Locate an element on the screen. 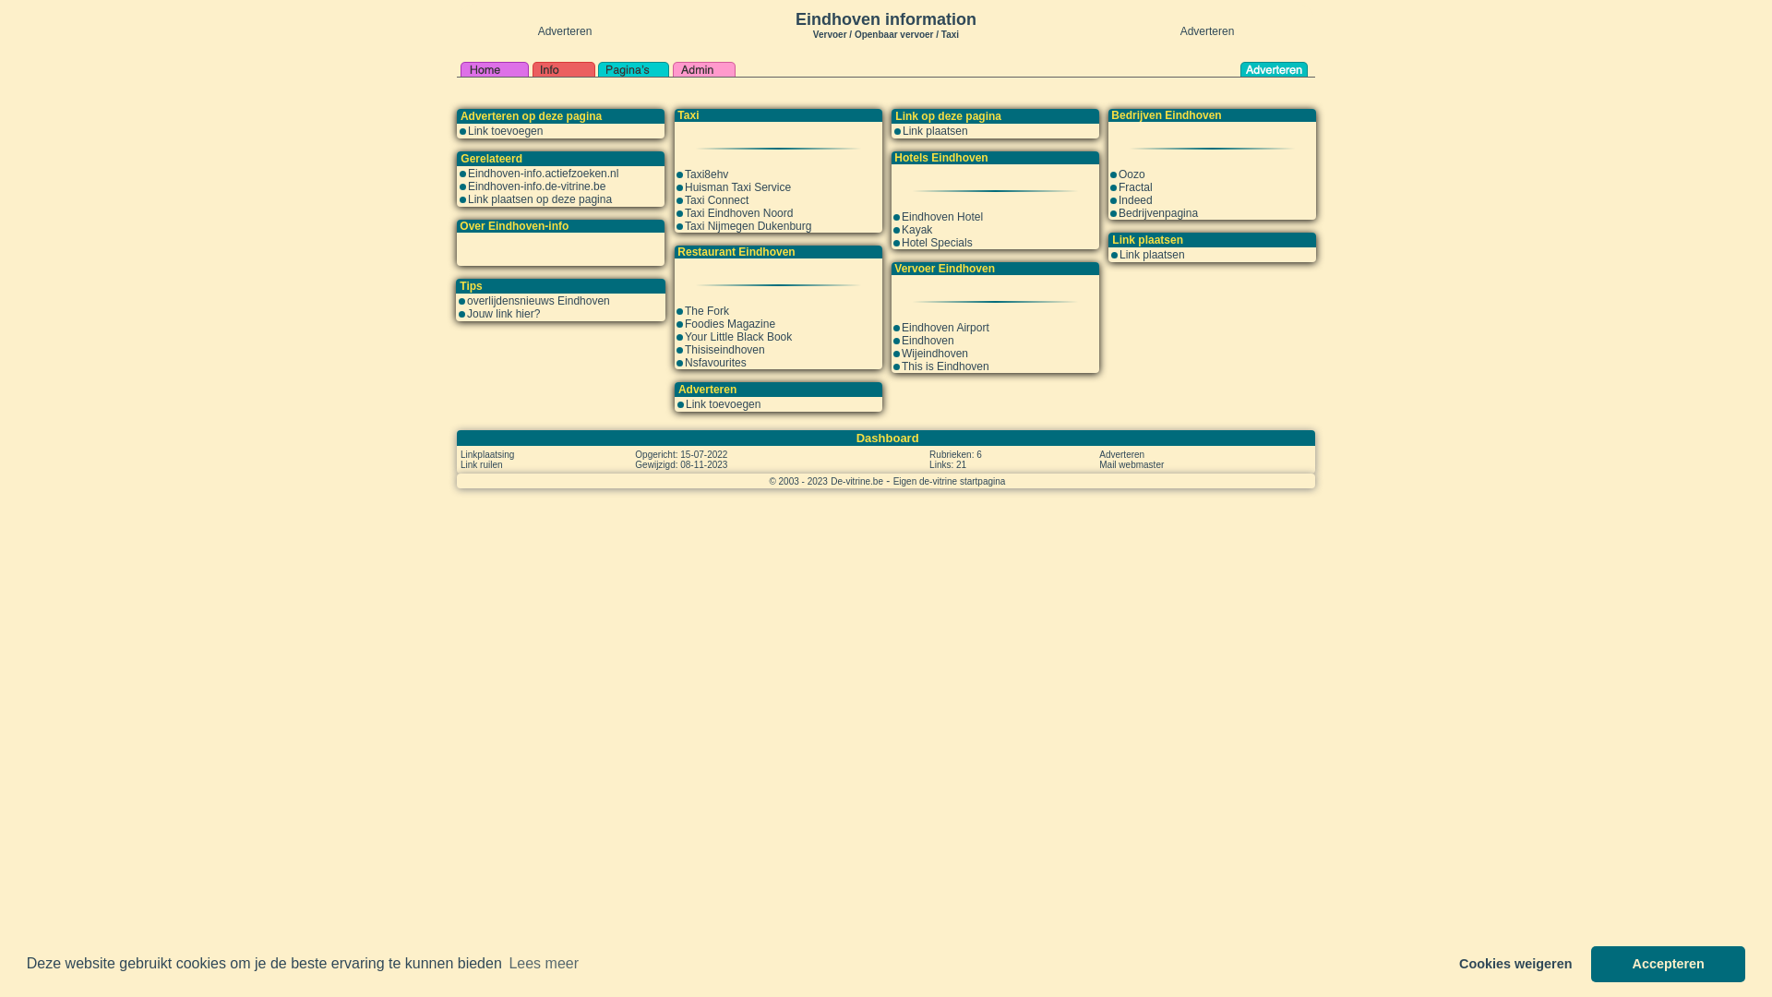 This screenshot has height=997, width=1772. Jouw link hier? is located at coordinates (504, 314).